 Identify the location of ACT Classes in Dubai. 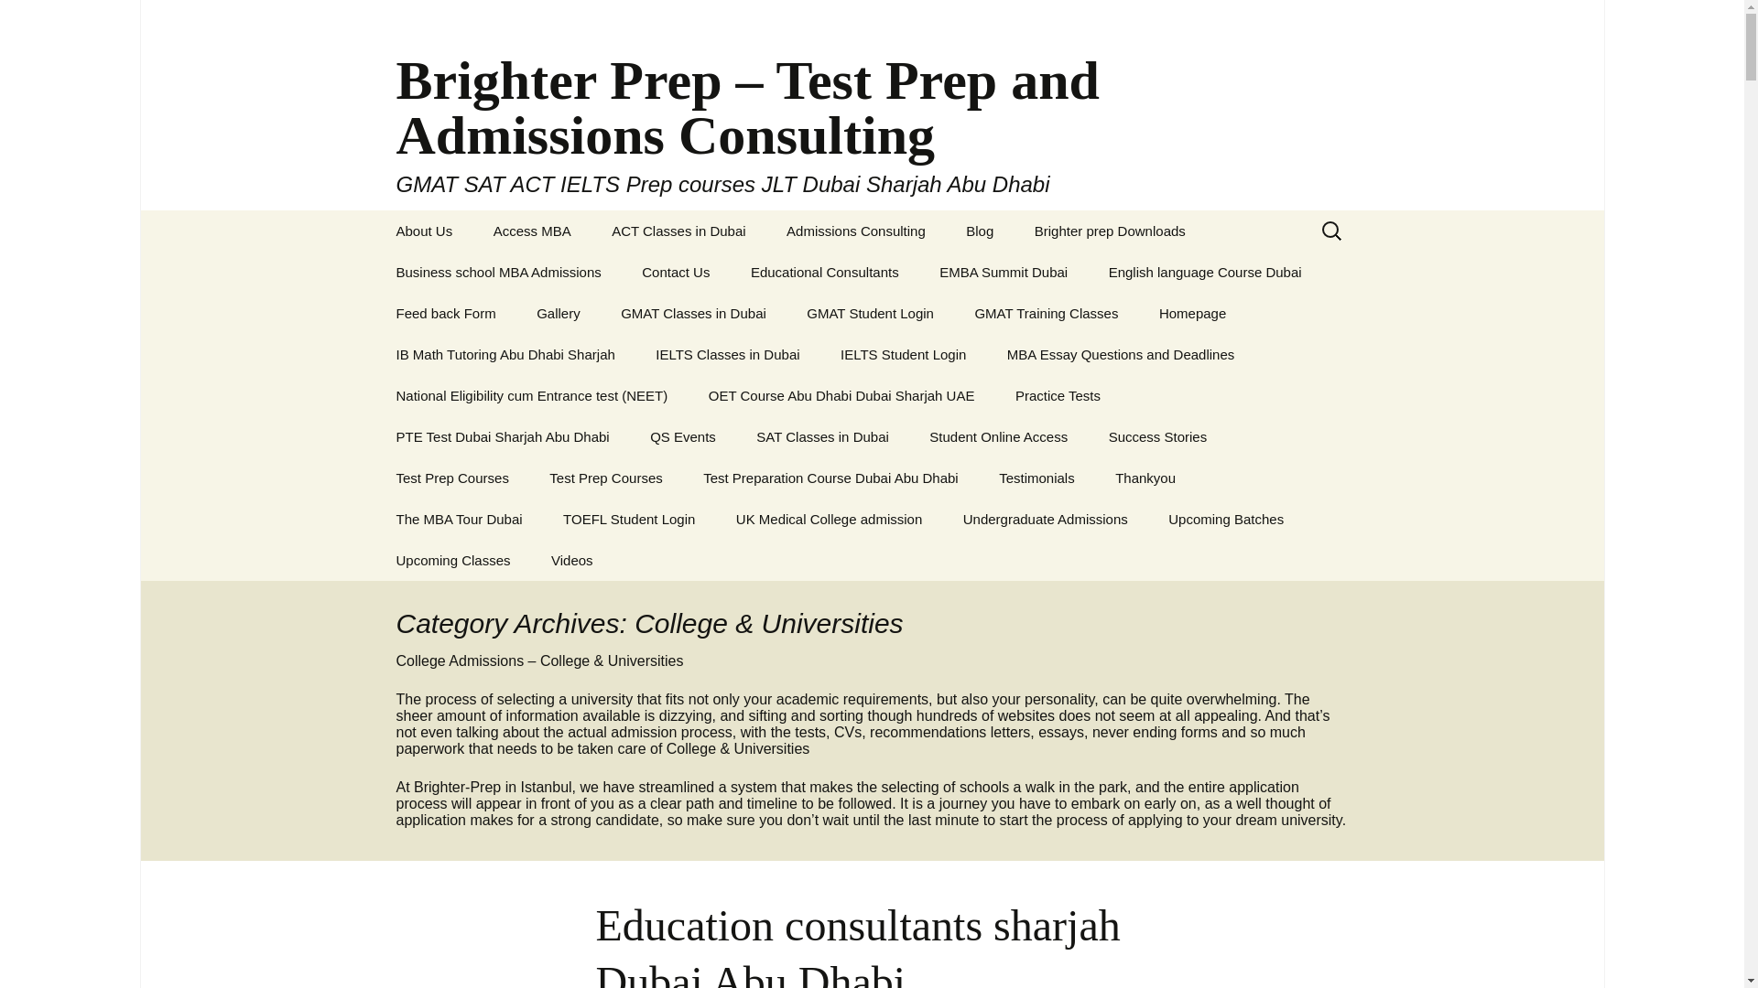
(678, 231).